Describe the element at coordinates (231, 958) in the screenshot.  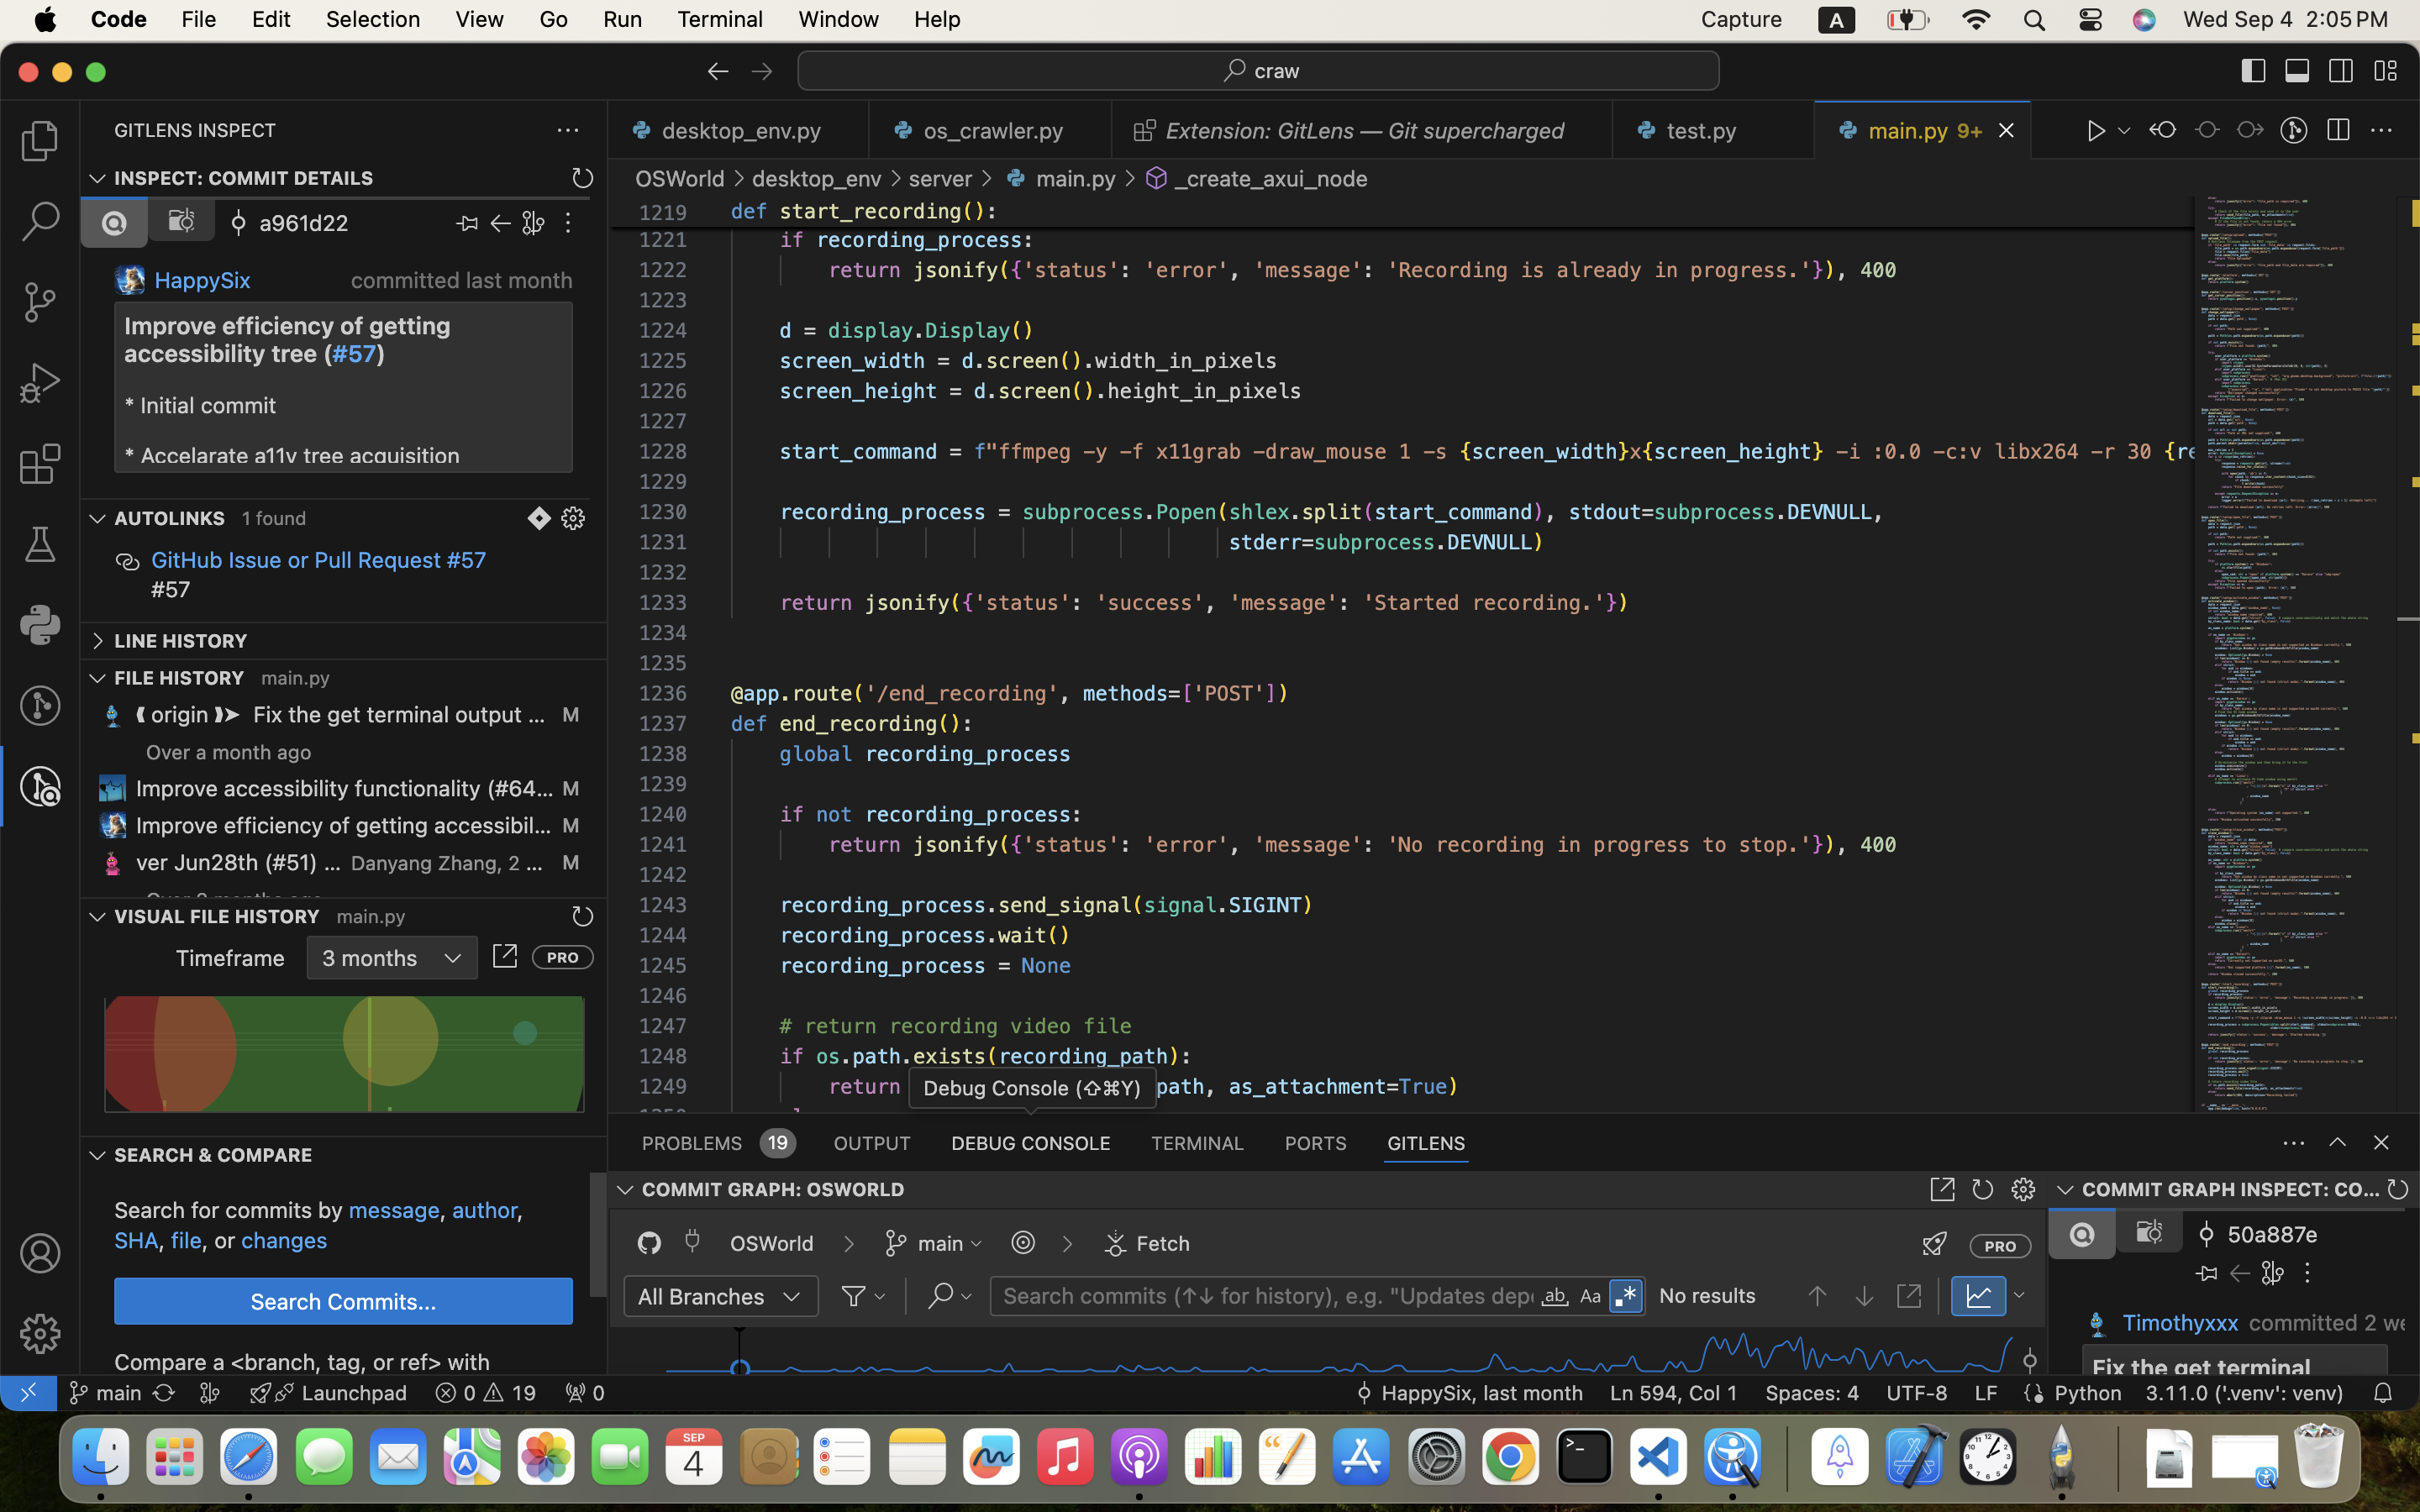
I see `Timeframe` at that location.